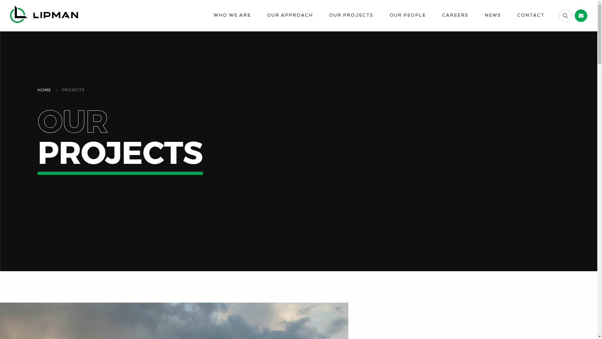 This screenshot has width=602, height=339. I want to click on OUR PROJECTS, so click(351, 16).